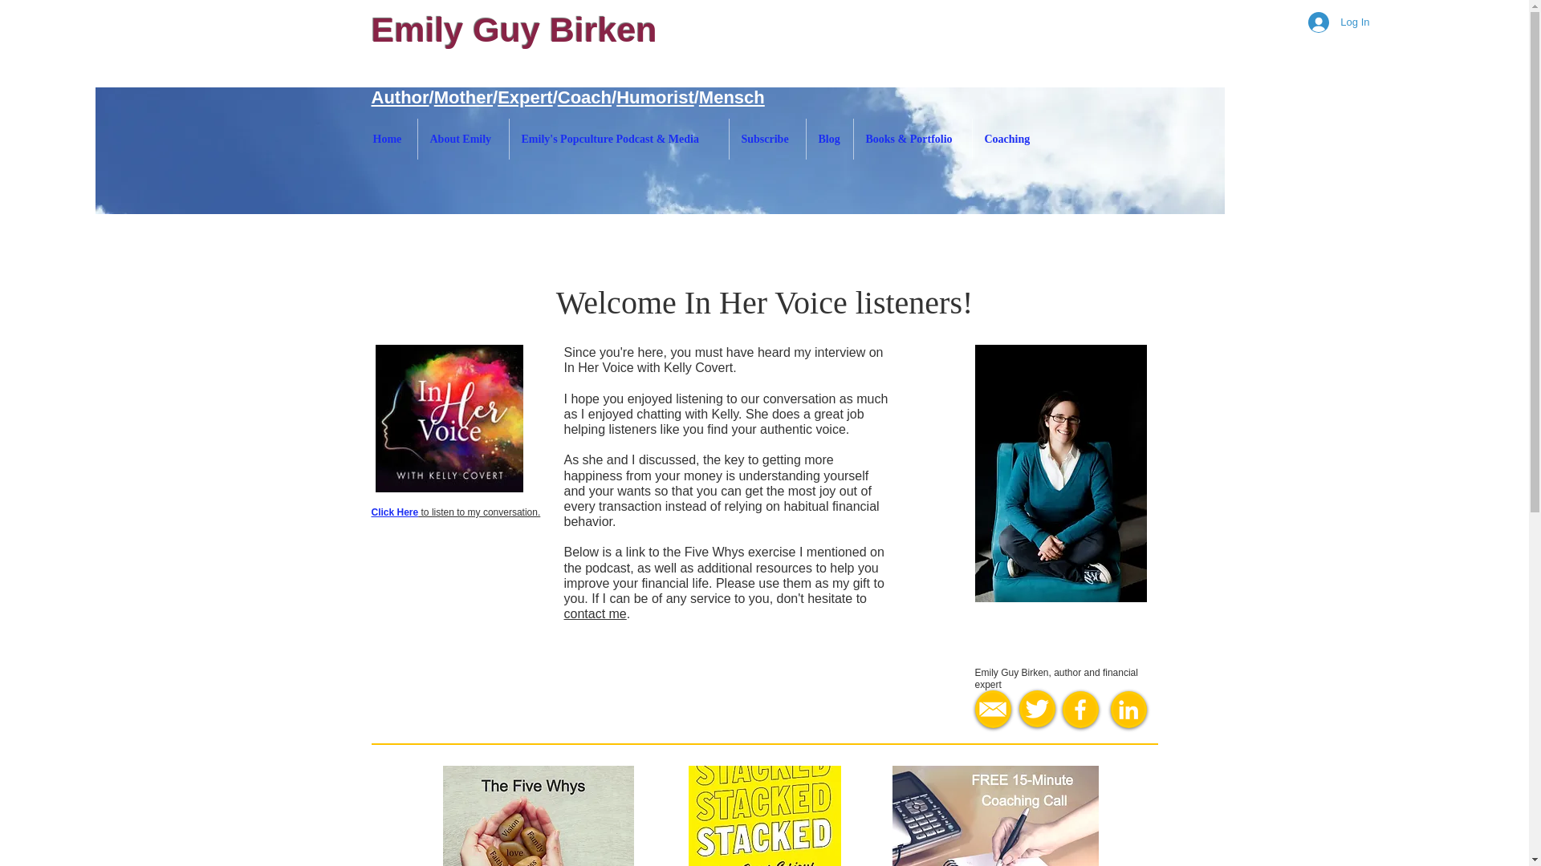 Image resolution: width=1541 pixels, height=866 pixels. What do you see at coordinates (1009, 138) in the screenshot?
I see `Coaching` at bounding box center [1009, 138].